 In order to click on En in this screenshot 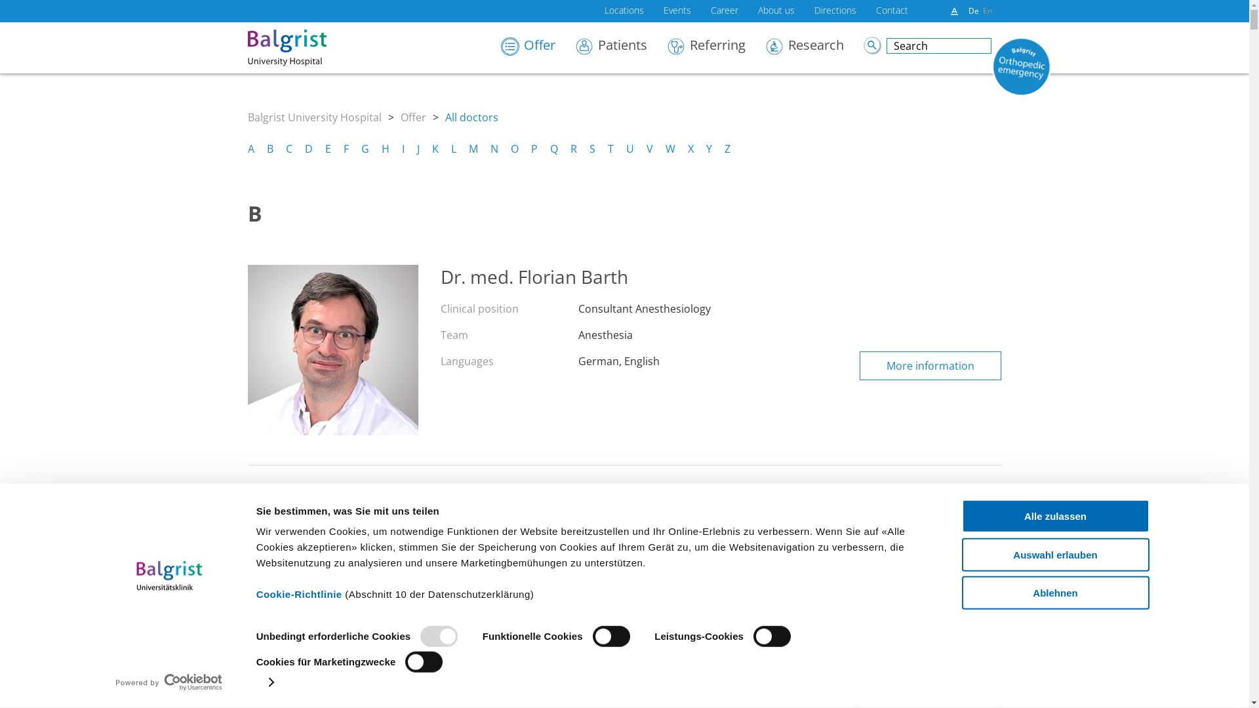, I will do `click(987, 10)`.